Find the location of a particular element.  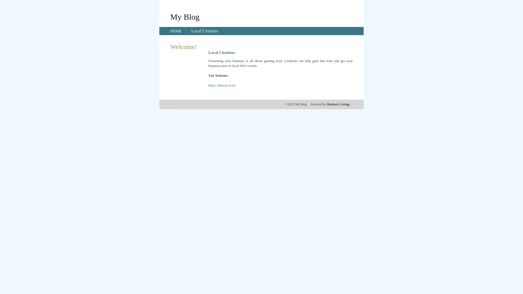

My Blog is located at coordinates (185, 17).